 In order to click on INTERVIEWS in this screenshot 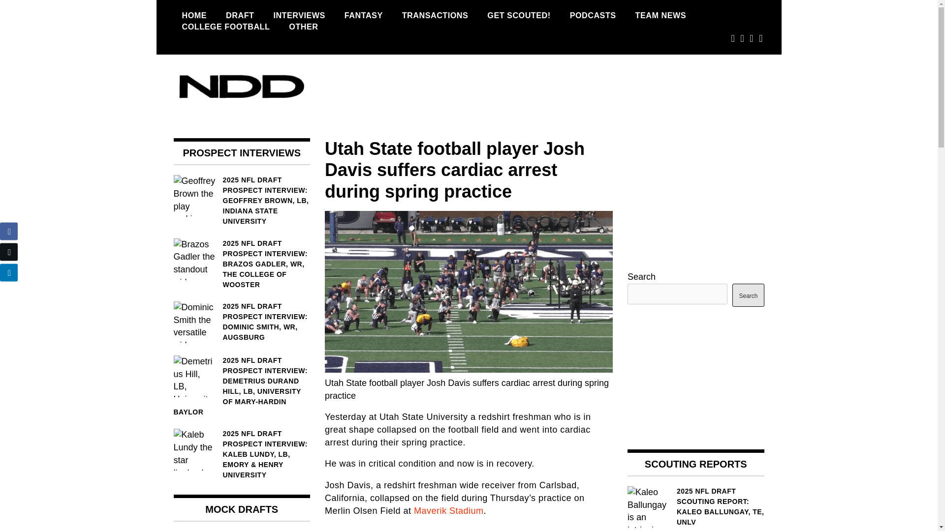, I will do `click(299, 15)`.